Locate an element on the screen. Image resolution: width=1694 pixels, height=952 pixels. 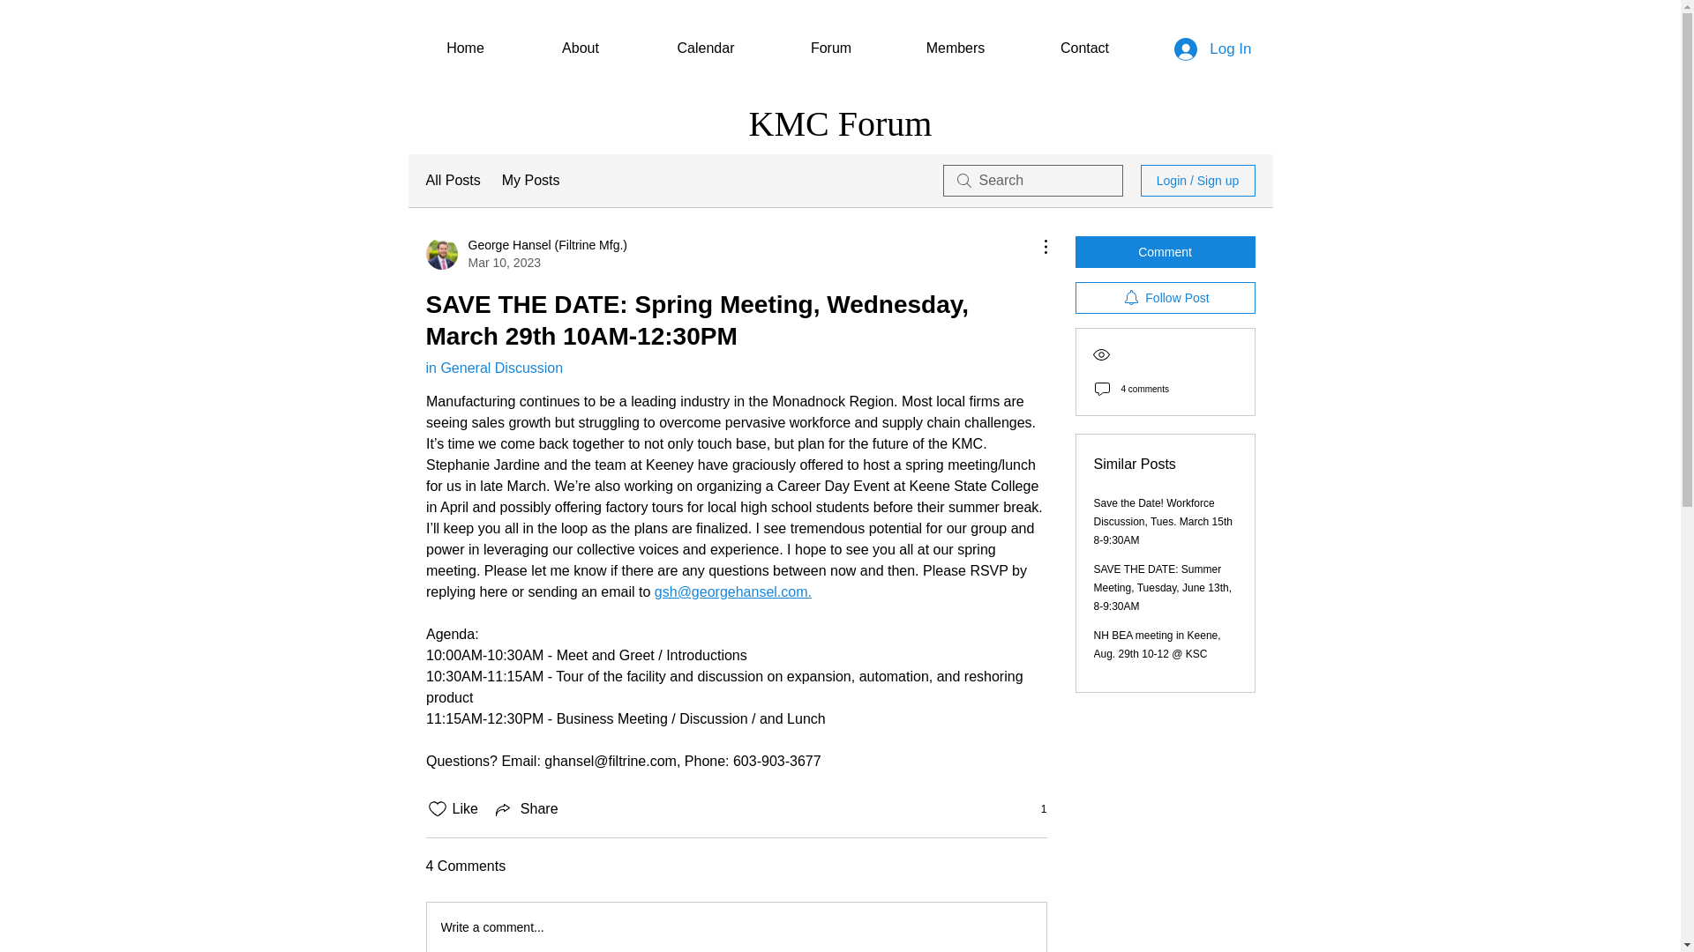
Log In is located at coordinates (1212, 48).